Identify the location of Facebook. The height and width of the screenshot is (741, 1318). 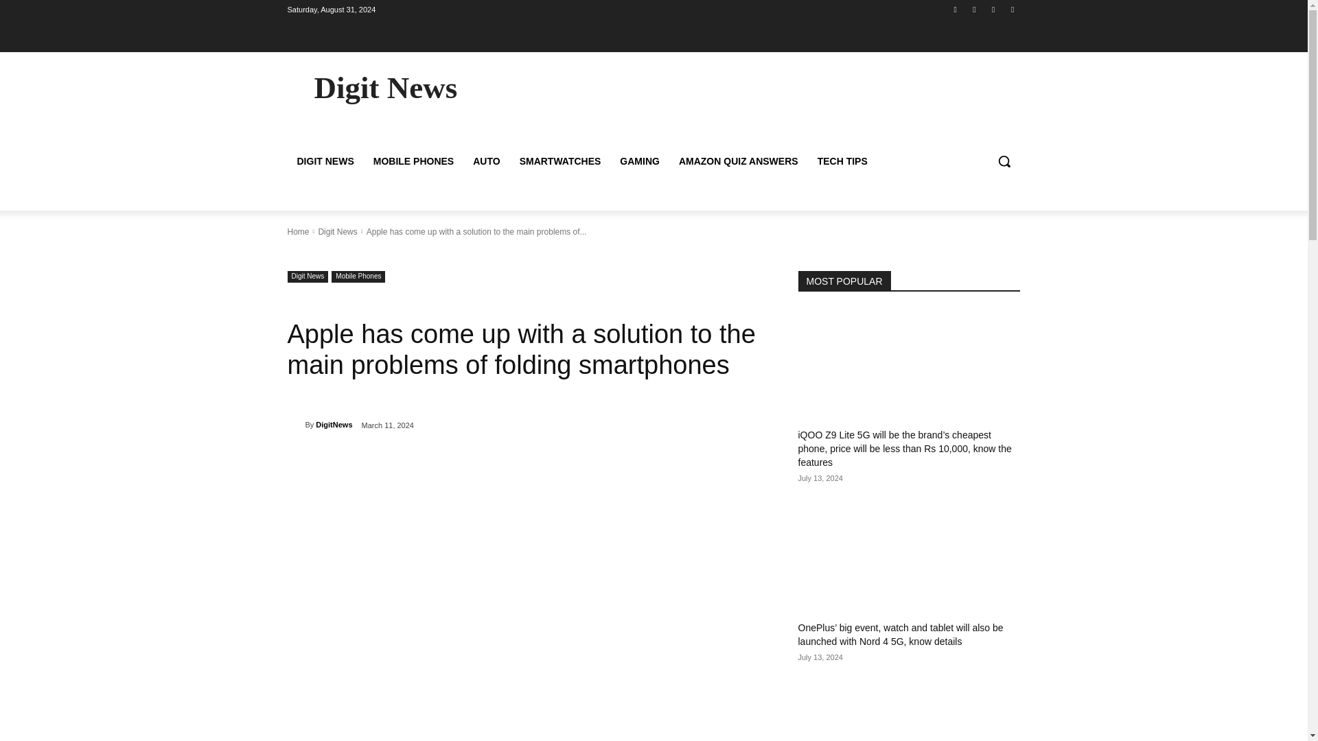
(956, 9).